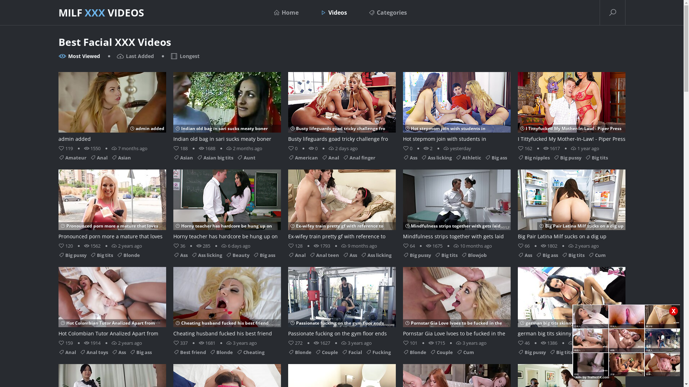 This screenshot has width=689, height=387. I want to click on Videos, so click(334, 13).